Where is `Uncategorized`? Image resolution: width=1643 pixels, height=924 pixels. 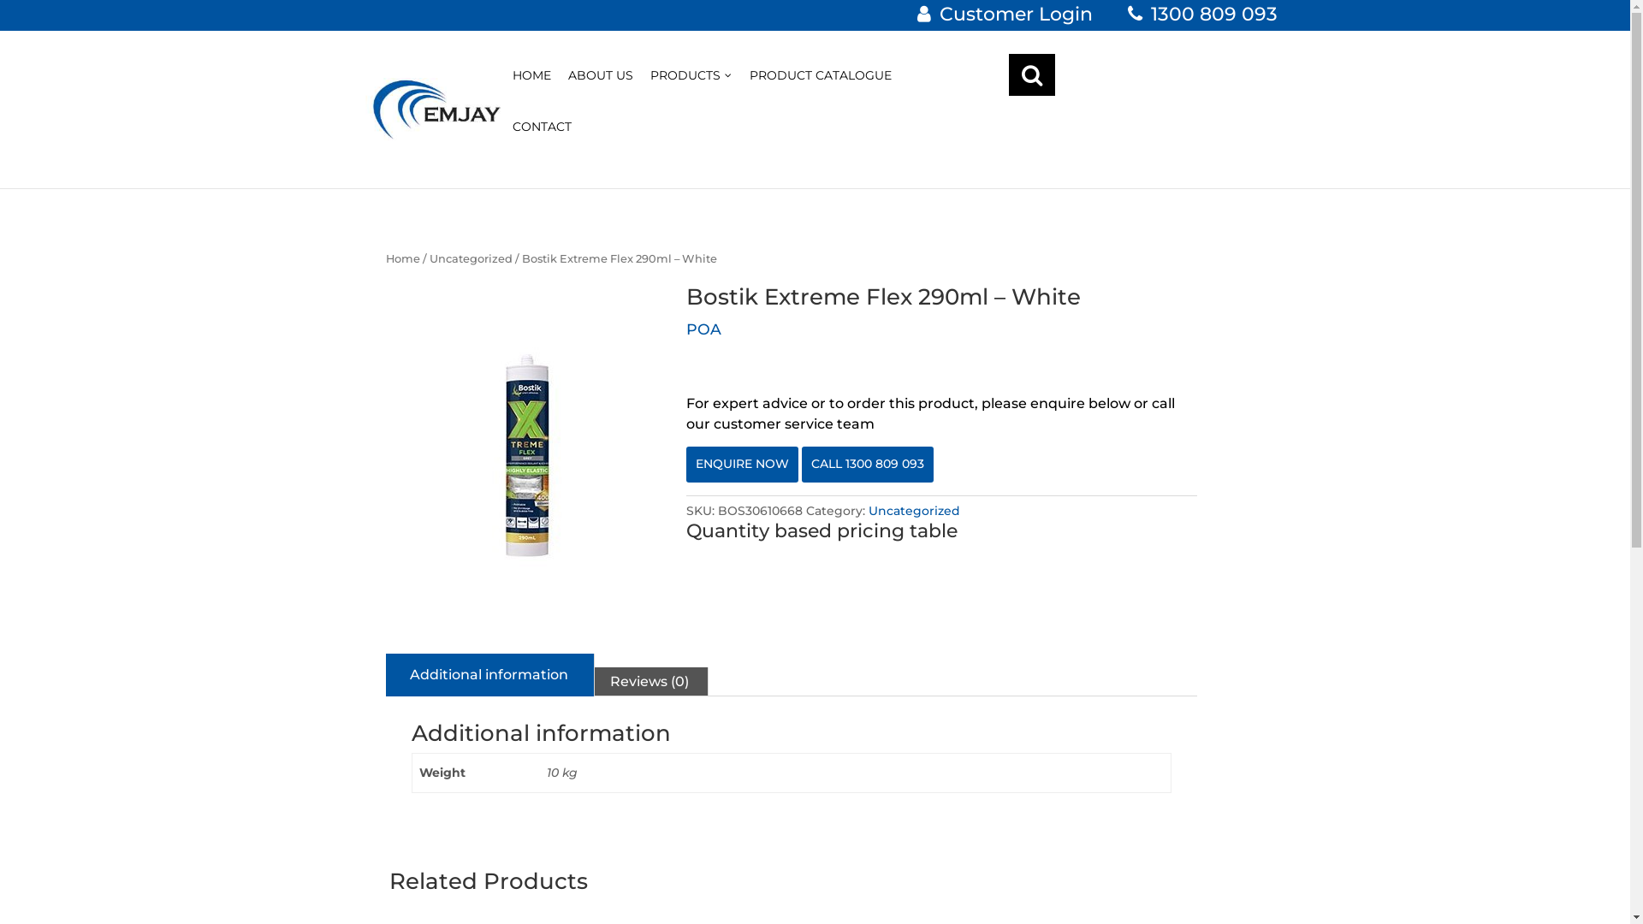 Uncategorized is located at coordinates (471, 258).